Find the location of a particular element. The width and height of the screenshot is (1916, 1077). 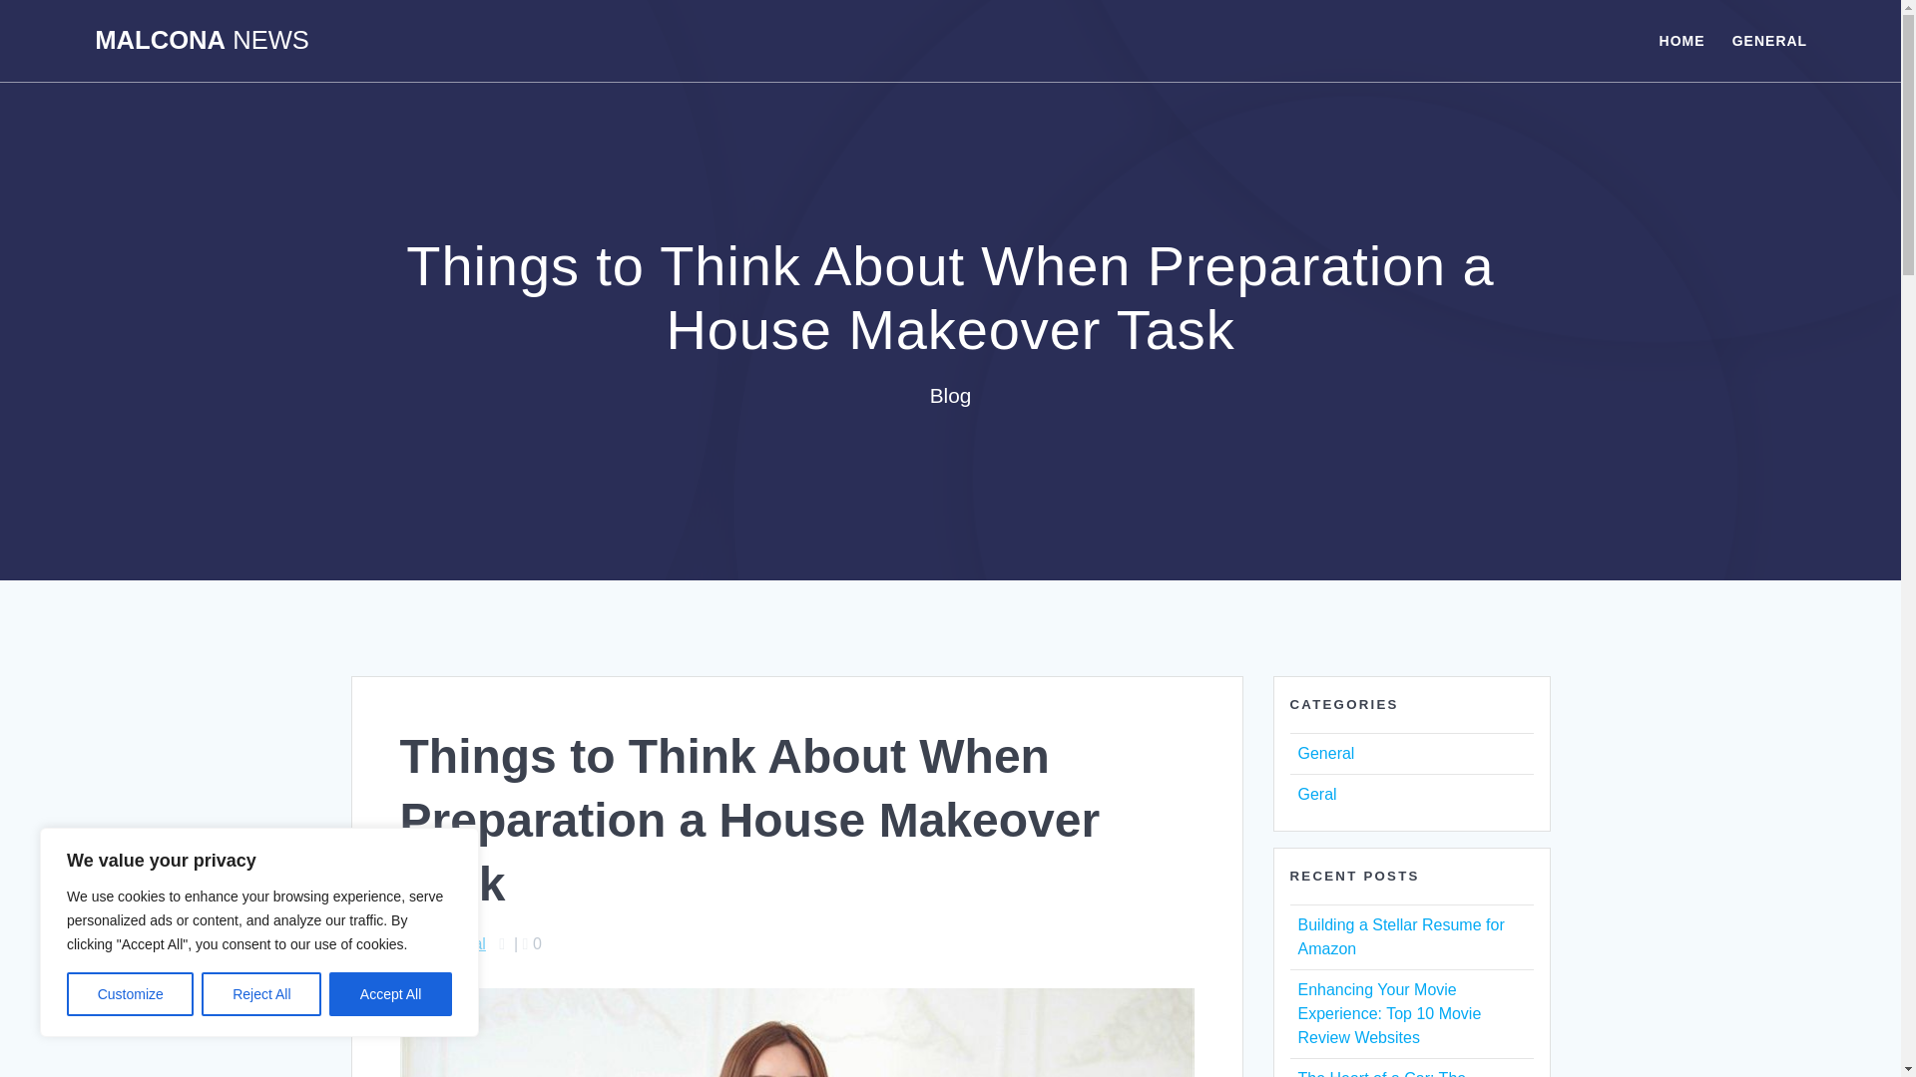

GENERAL is located at coordinates (1768, 40).